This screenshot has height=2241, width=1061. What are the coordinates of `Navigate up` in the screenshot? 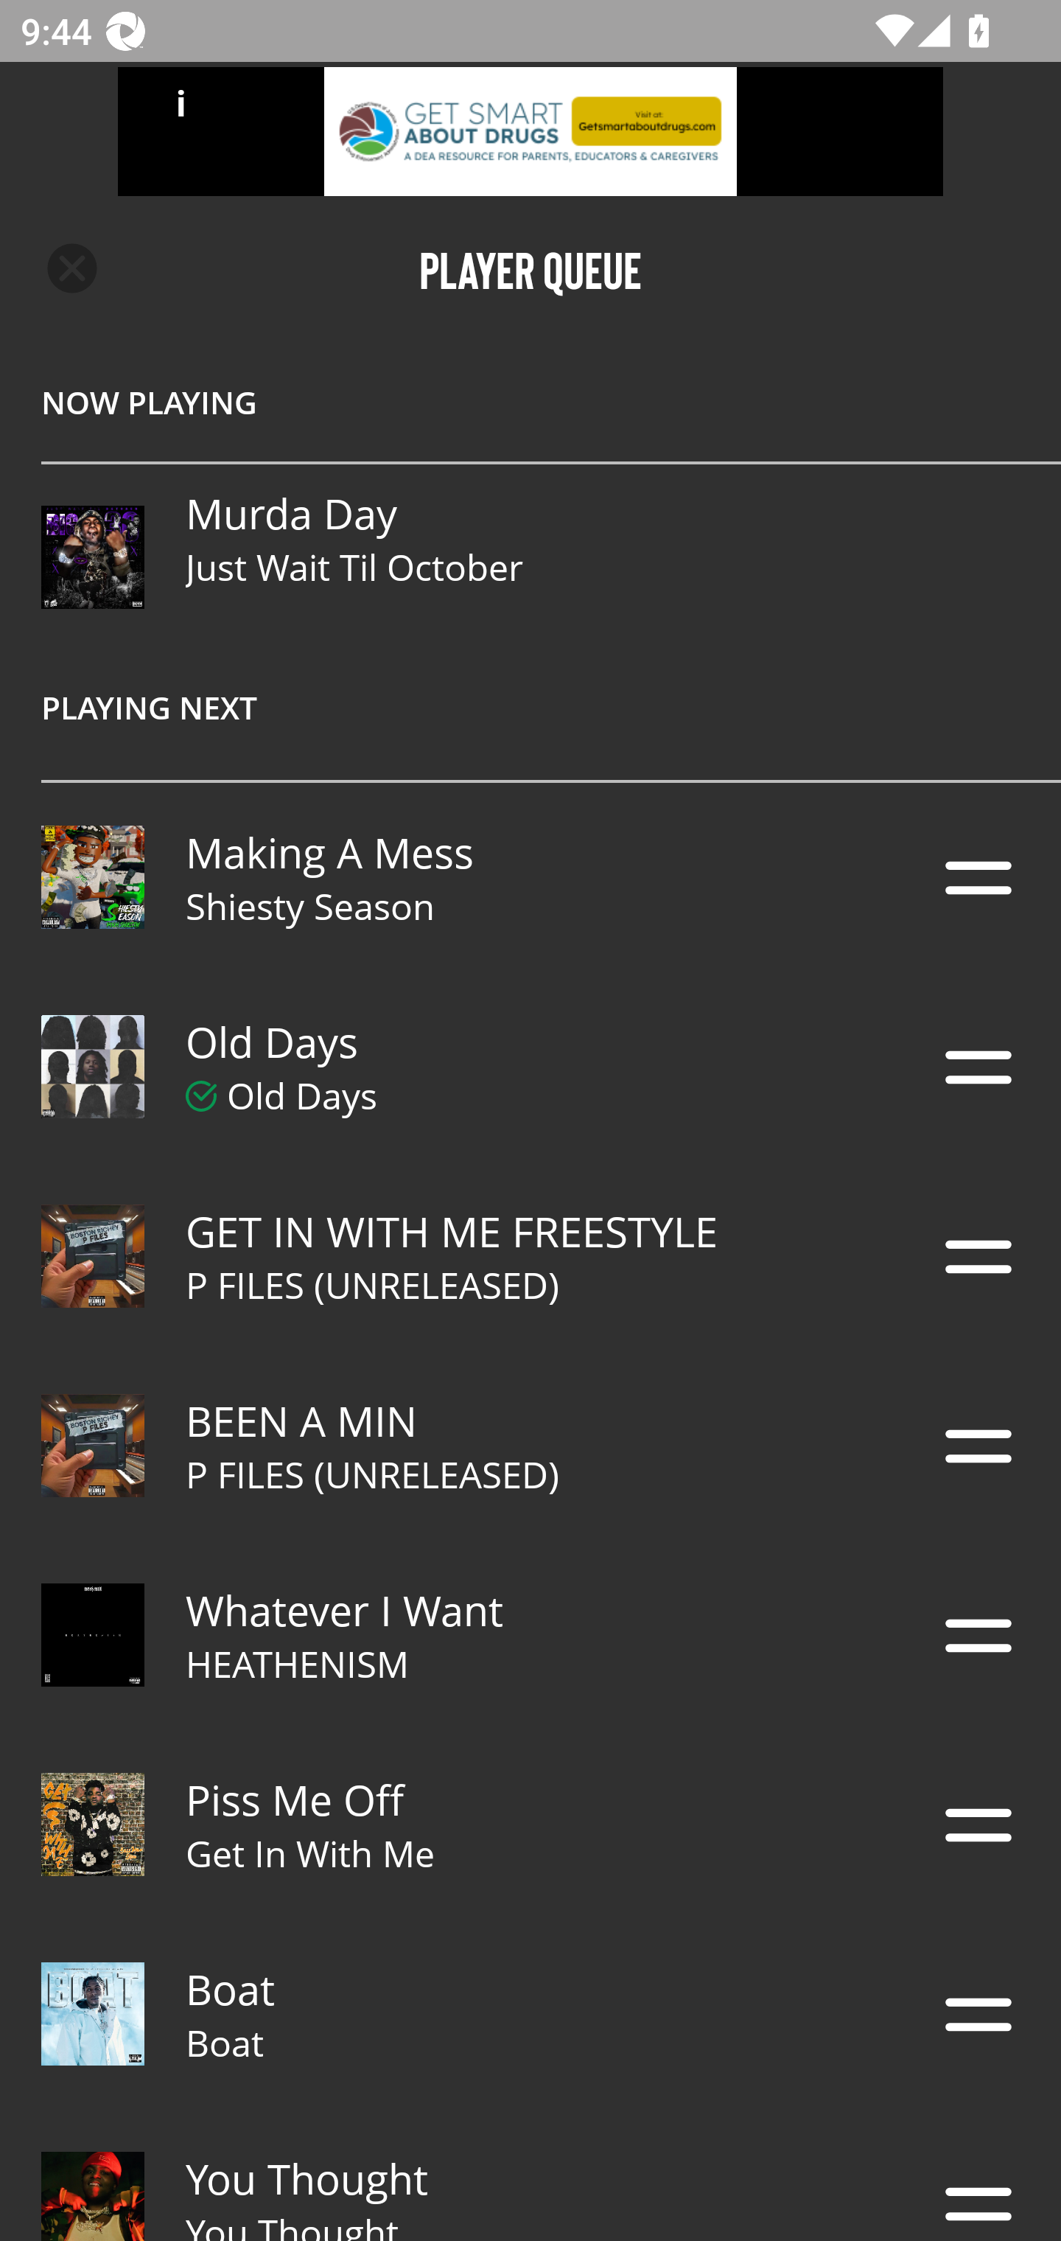 It's located at (72, 268).